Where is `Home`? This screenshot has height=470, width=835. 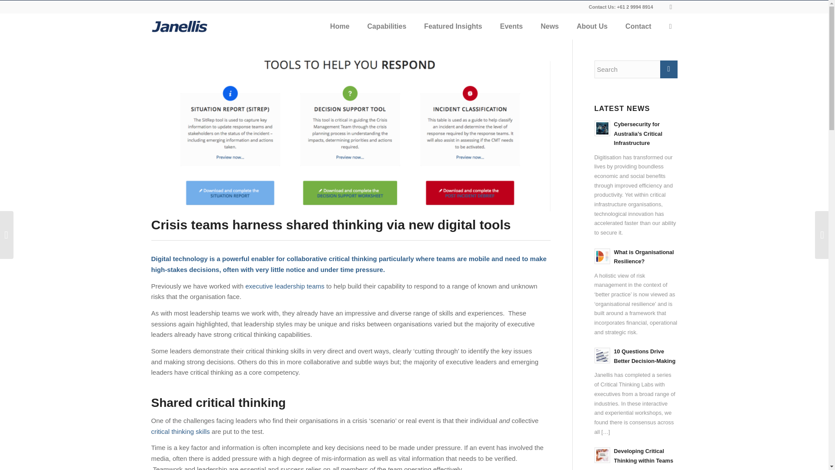 Home is located at coordinates (340, 26).